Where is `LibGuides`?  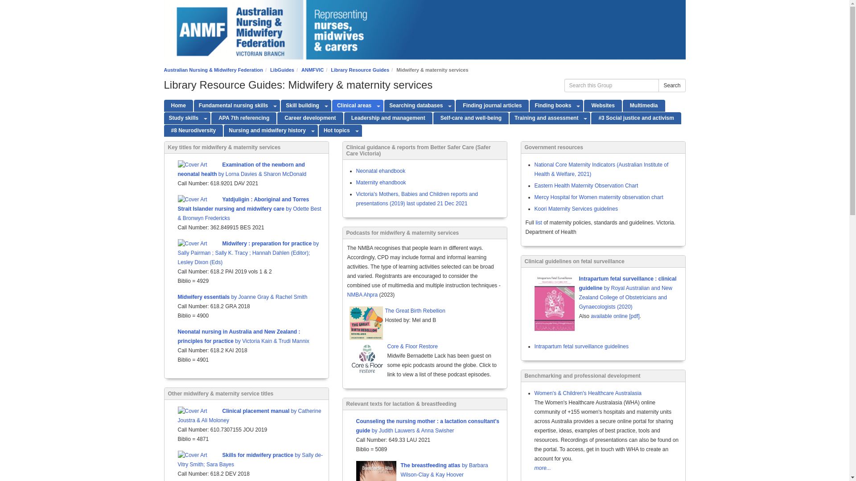
LibGuides is located at coordinates (282, 70).